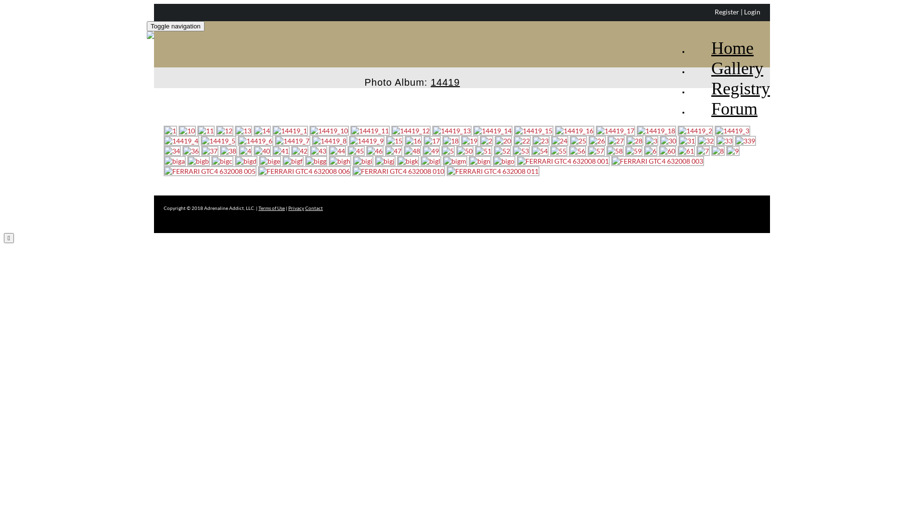  What do you see at coordinates (657, 161) in the screenshot?
I see `FERRARI GTC4 632008 003 (click to enlarge)` at bounding box center [657, 161].